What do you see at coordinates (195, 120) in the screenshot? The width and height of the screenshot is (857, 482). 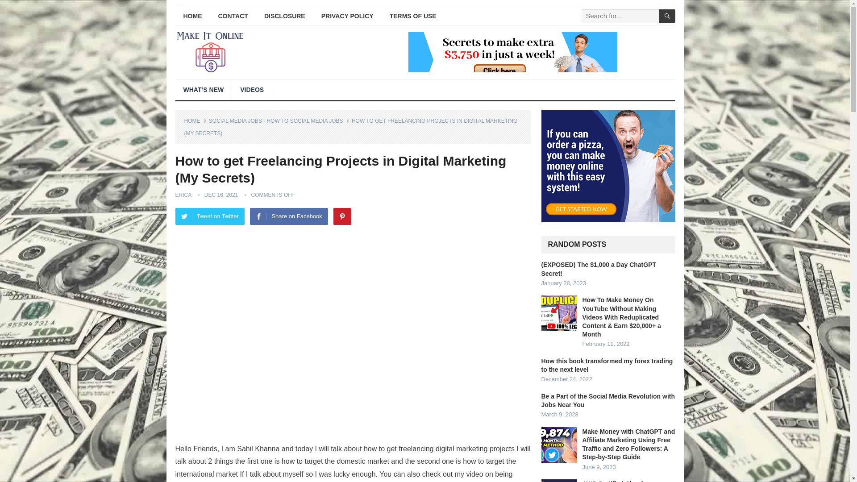 I see `HOME` at bounding box center [195, 120].